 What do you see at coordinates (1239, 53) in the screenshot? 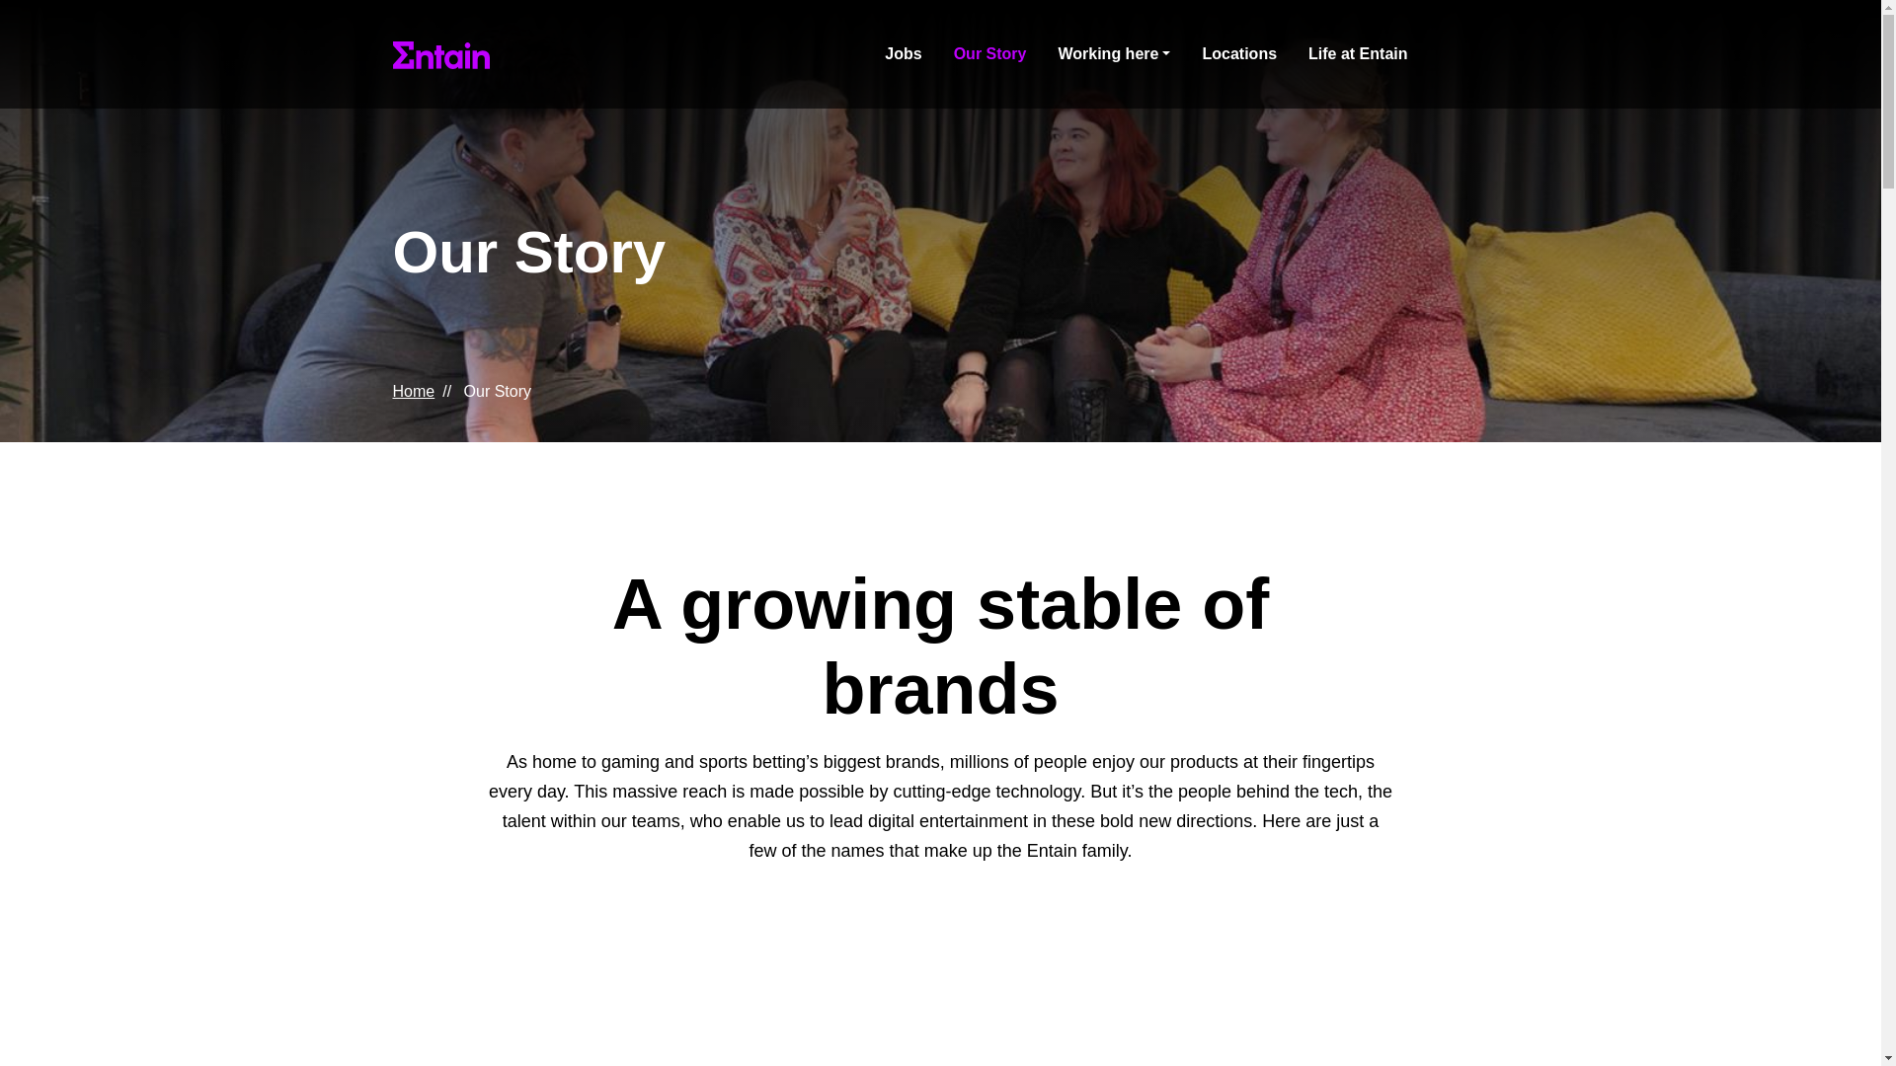
I see `Locations` at bounding box center [1239, 53].